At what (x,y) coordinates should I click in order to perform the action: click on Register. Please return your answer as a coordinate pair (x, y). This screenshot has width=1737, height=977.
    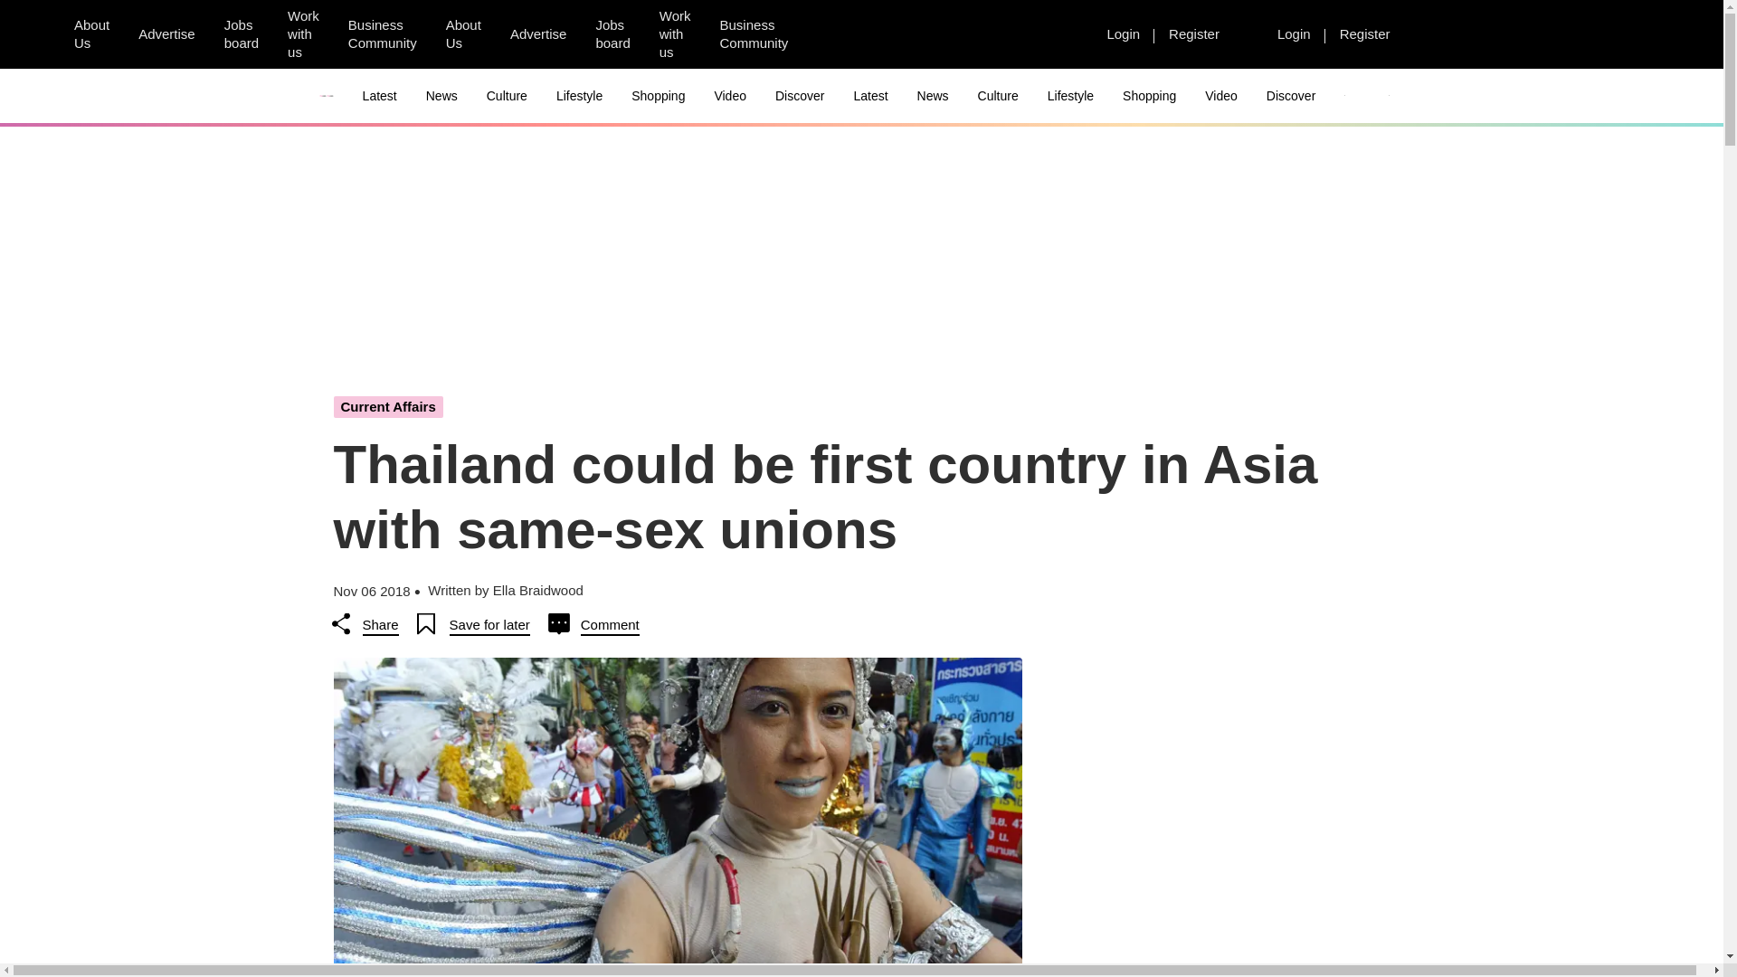
    Looking at the image, I should click on (1364, 33).